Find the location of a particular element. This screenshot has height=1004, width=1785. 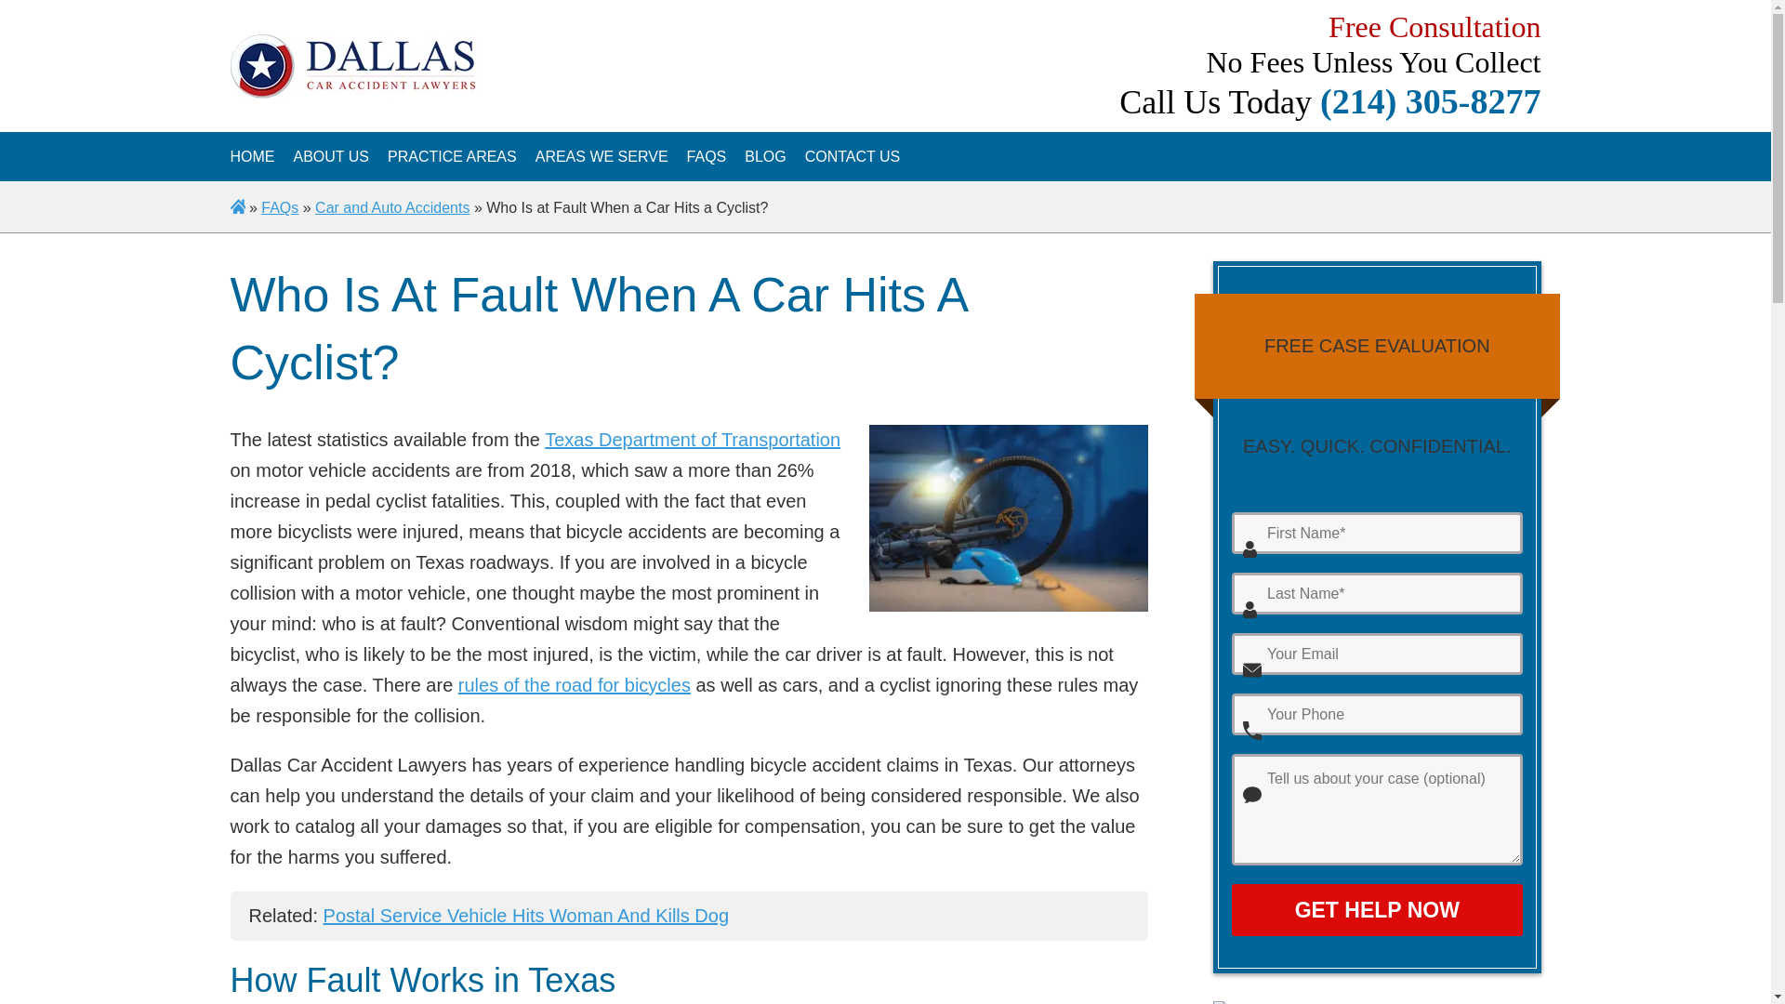

AREAS WE SERVE is located at coordinates (602, 156).